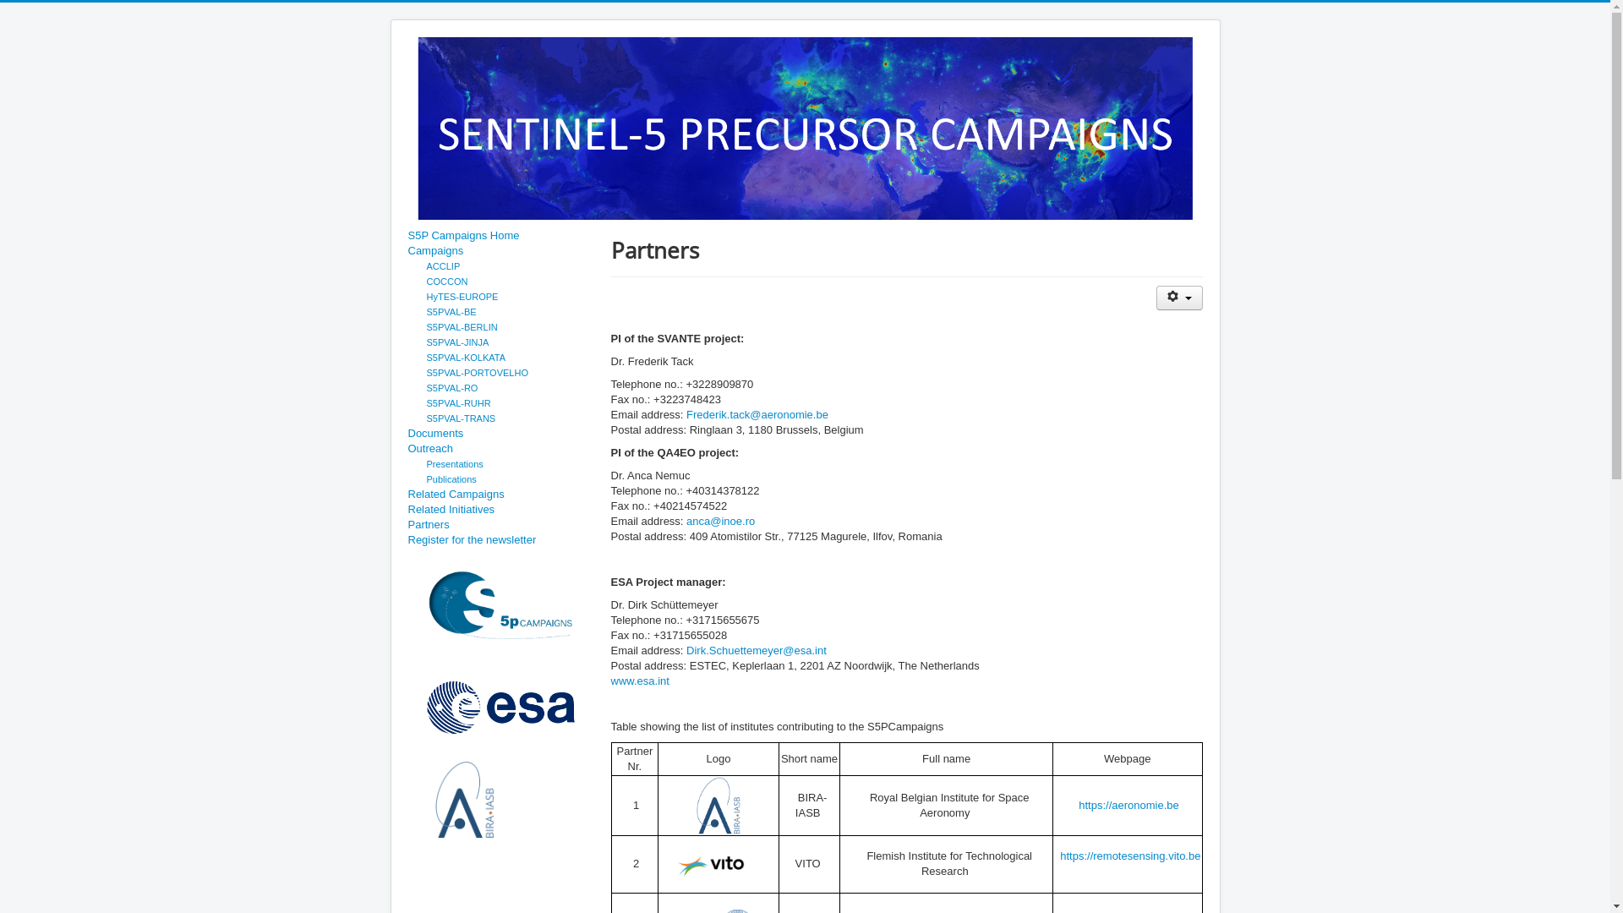 The width and height of the screenshot is (1623, 913). What do you see at coordinates (720, 521) in the screenshot?
I see `anca@inoe.ro` at bounding box center [720, 521].